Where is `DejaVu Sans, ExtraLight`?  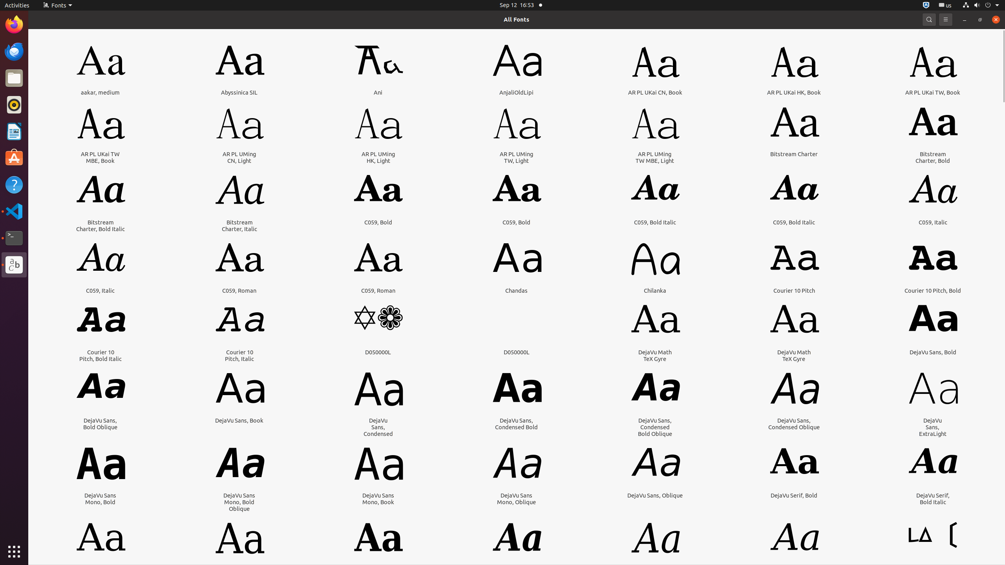
DejaVu Sans, ExtraLight is located at coordinates (933, 427).